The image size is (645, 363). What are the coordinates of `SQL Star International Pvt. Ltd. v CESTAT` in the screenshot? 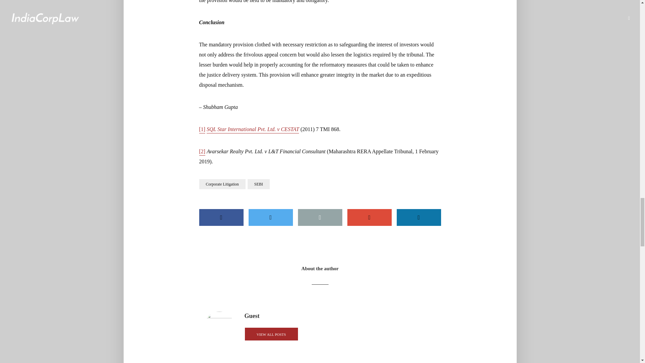 It's located at (253, 130).